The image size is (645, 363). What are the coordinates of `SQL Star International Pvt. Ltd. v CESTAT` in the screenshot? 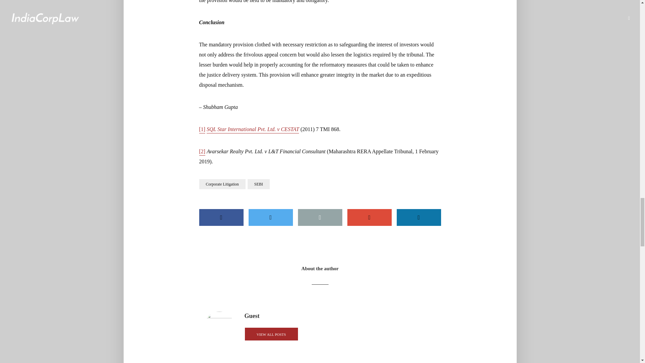 It's located at (253, 130).